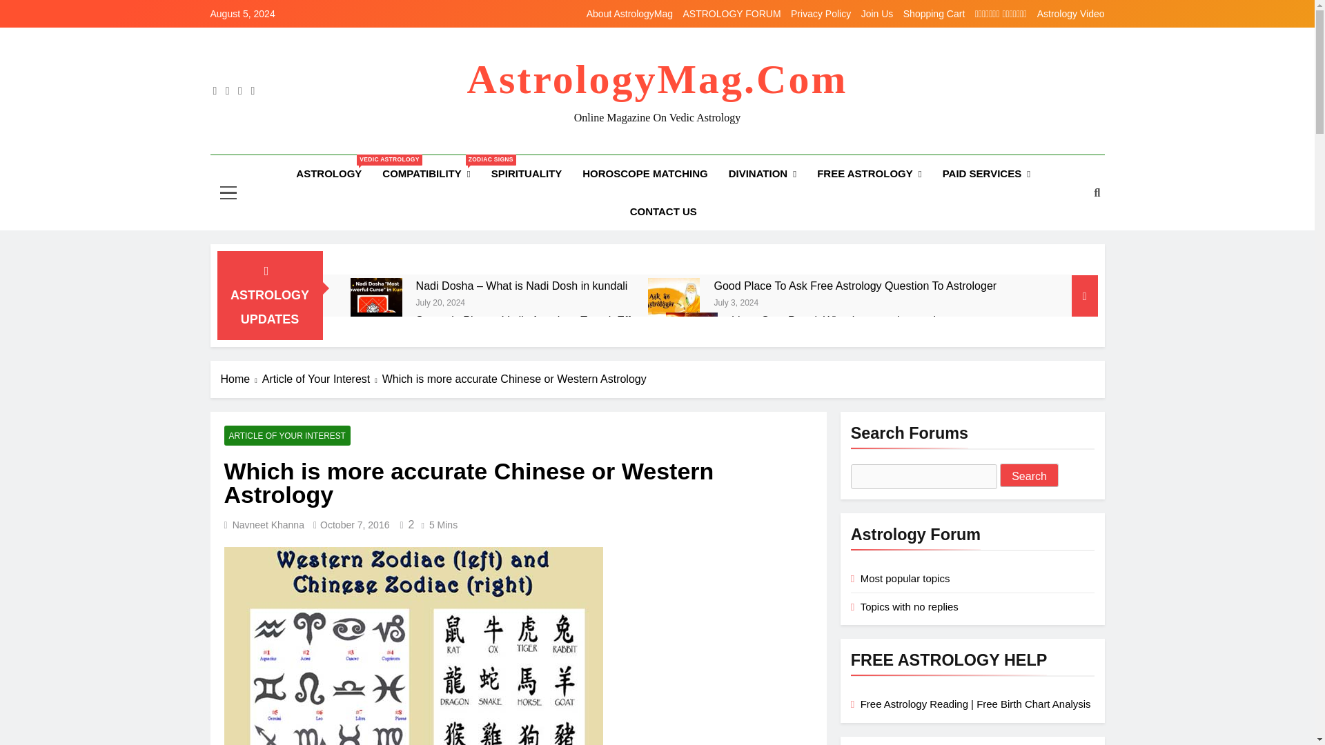  What do you see at coordinates (870, 174) in the screenshot?
I see `HOROSCOPE MATCHING` at bounding box center [870, 174].